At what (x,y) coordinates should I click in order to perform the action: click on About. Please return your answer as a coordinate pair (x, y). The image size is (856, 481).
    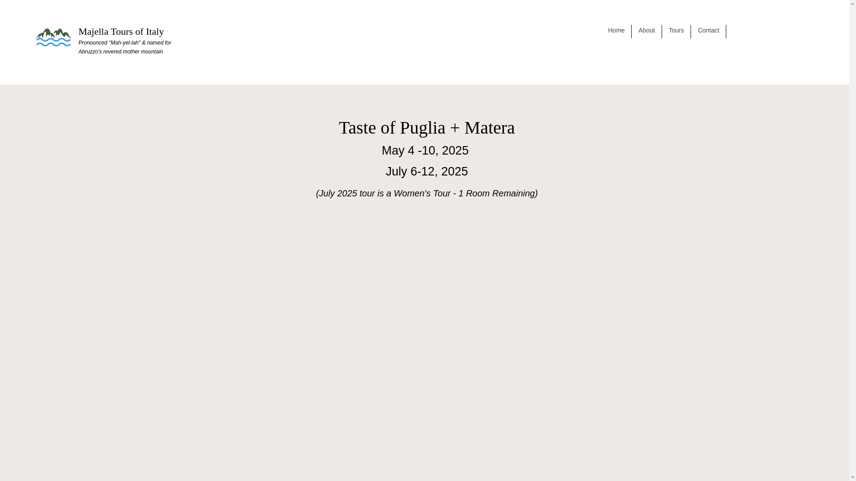
    Looking at the image, I should click on (646, 32).